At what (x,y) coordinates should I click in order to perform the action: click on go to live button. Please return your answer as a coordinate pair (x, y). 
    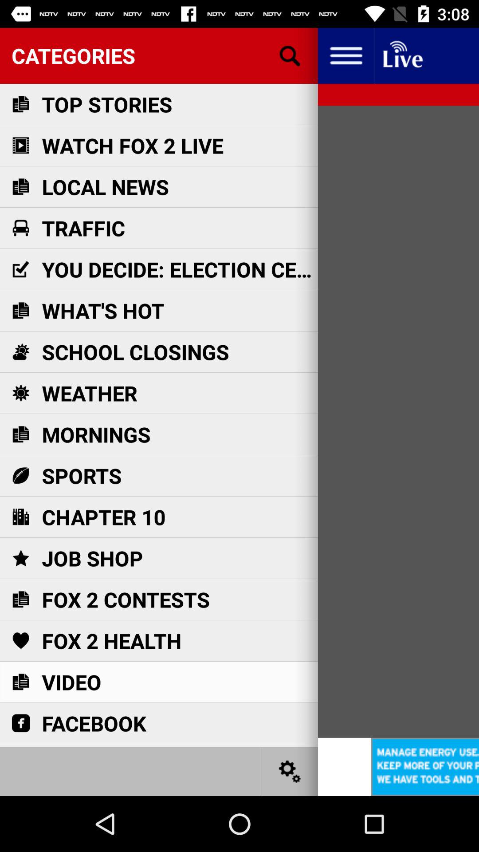
    Looking at the image, I should click on (402, 56).